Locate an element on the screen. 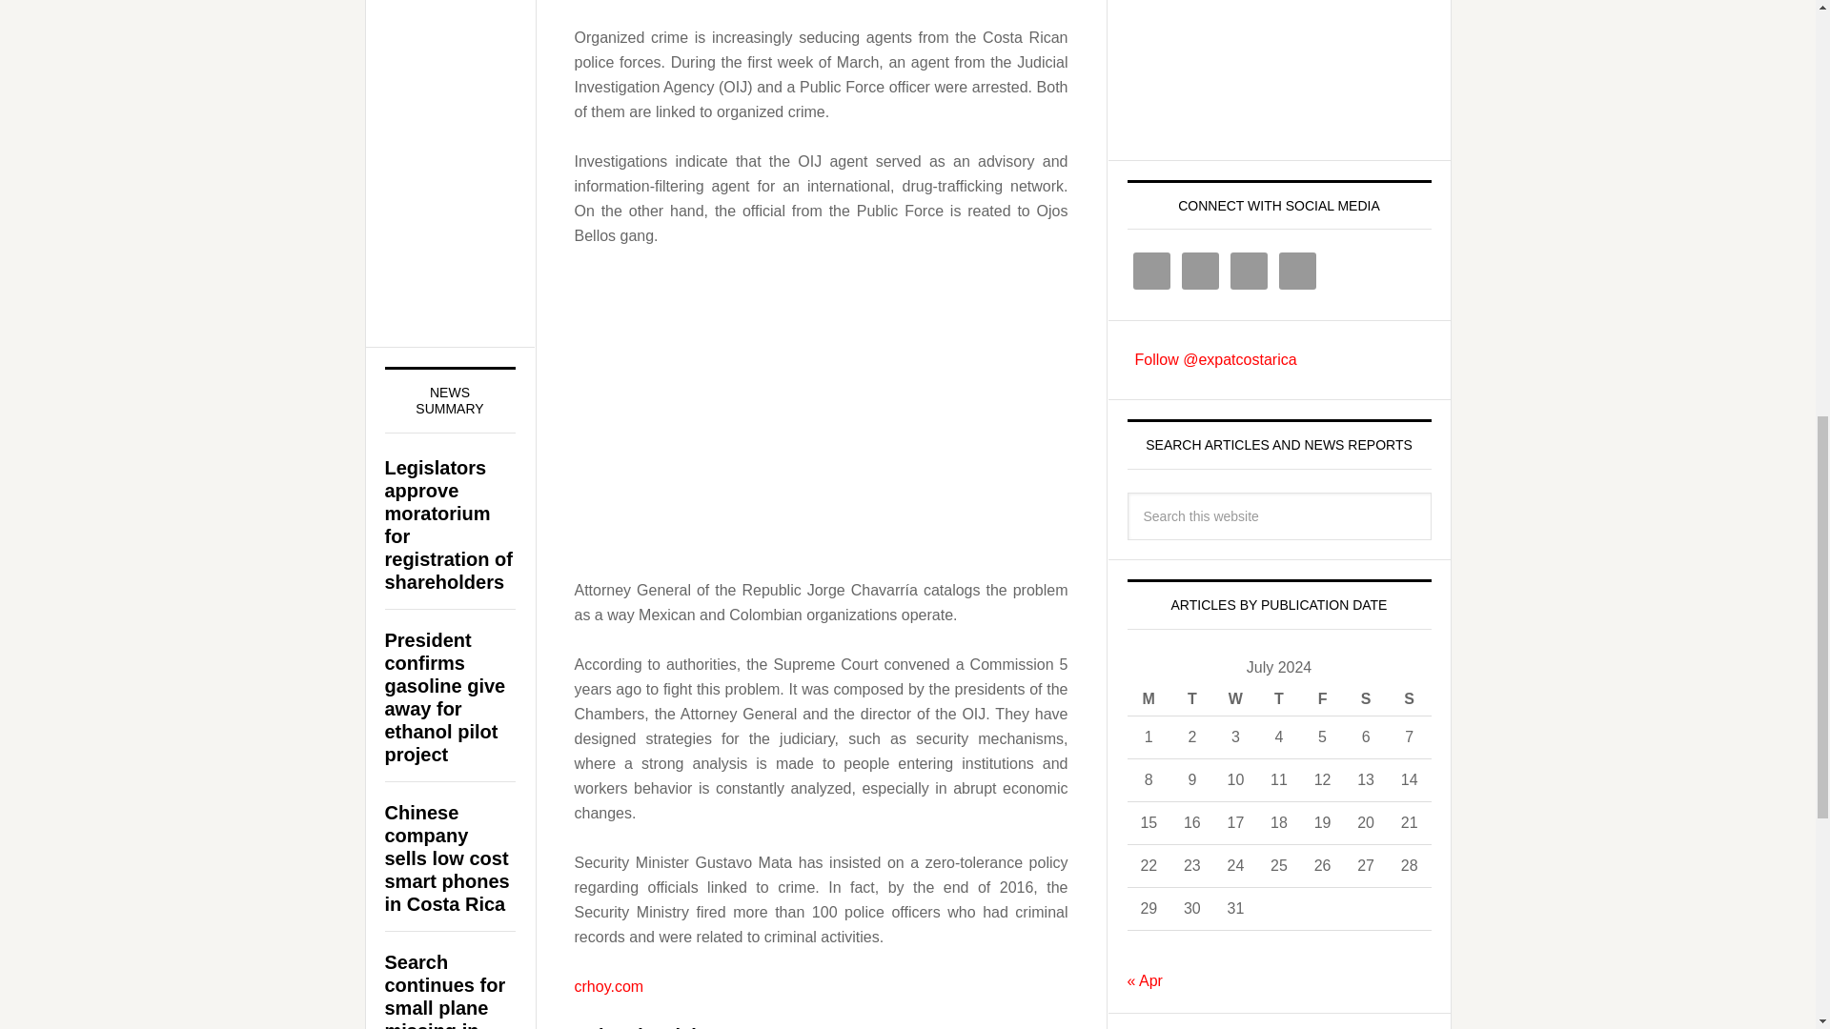 The width and height of the screenshot is (1830, 1029). Advertisement is located at coordinates (1270, 67).